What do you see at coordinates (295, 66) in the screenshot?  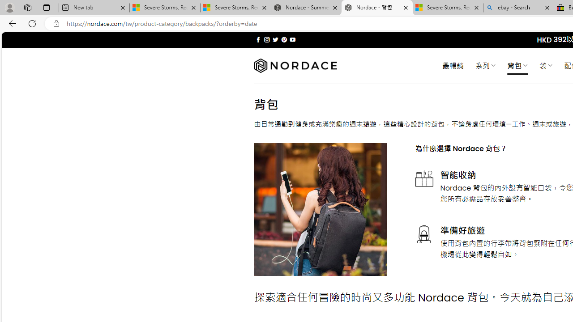 I see `Nordace` at bounding box center [295, 66].